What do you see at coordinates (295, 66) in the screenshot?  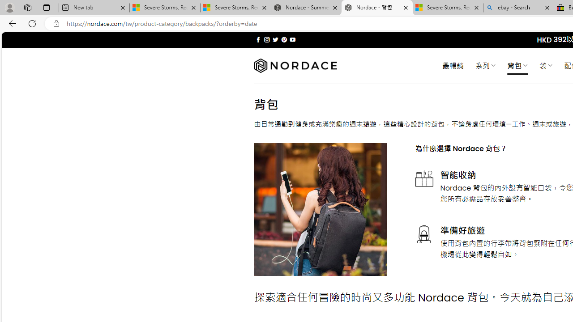 I see `Nordace` at bounding box center [295, 66].